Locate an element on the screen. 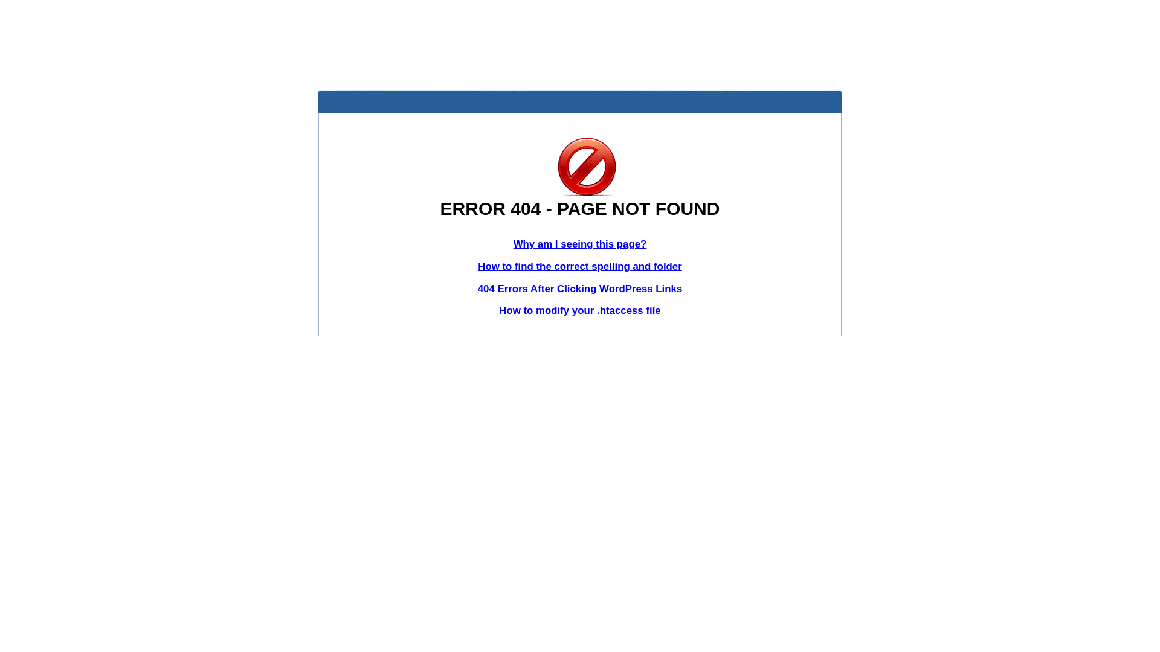 The width and height of the screenshot is (1160, 652). 404 Errors After Clicking WordPress Links is located at coordinates (580, 289).